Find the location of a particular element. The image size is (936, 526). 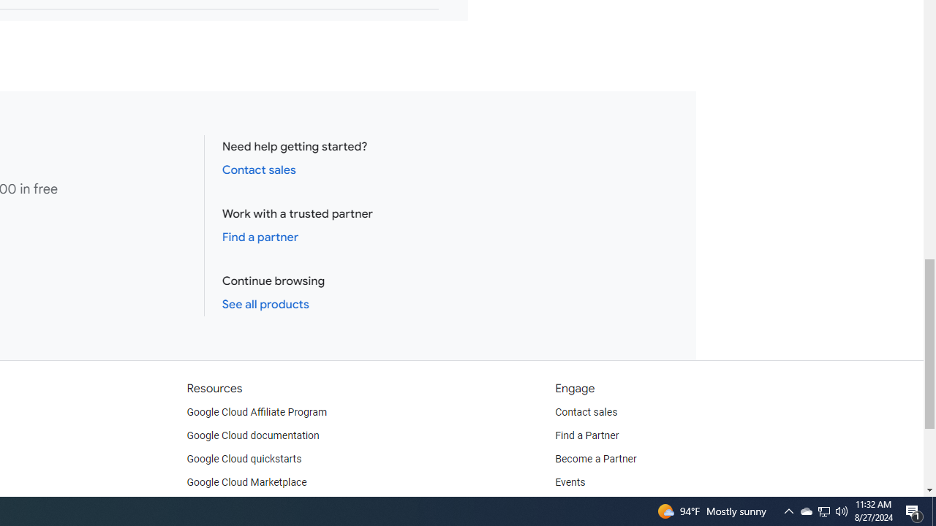

Google Cloud documentation is located at coordinates (252, 435).